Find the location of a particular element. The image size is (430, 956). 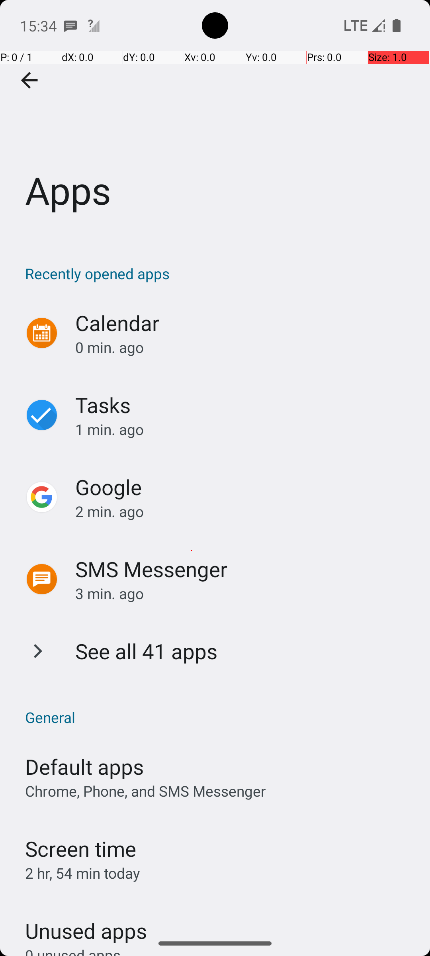

2 min. ago is located at coordinates (244, 511).